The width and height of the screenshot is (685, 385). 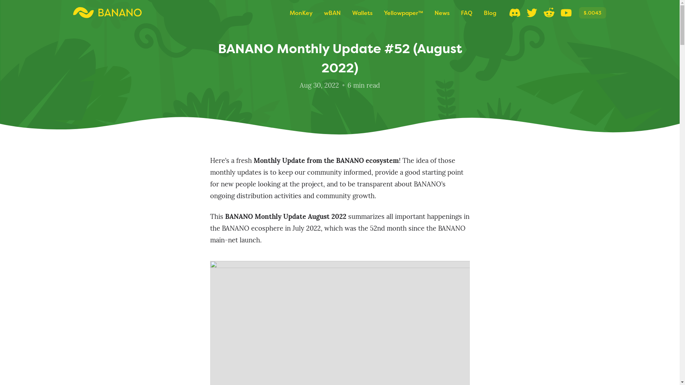 I want to click on Blog, so click(x=490, y=13).